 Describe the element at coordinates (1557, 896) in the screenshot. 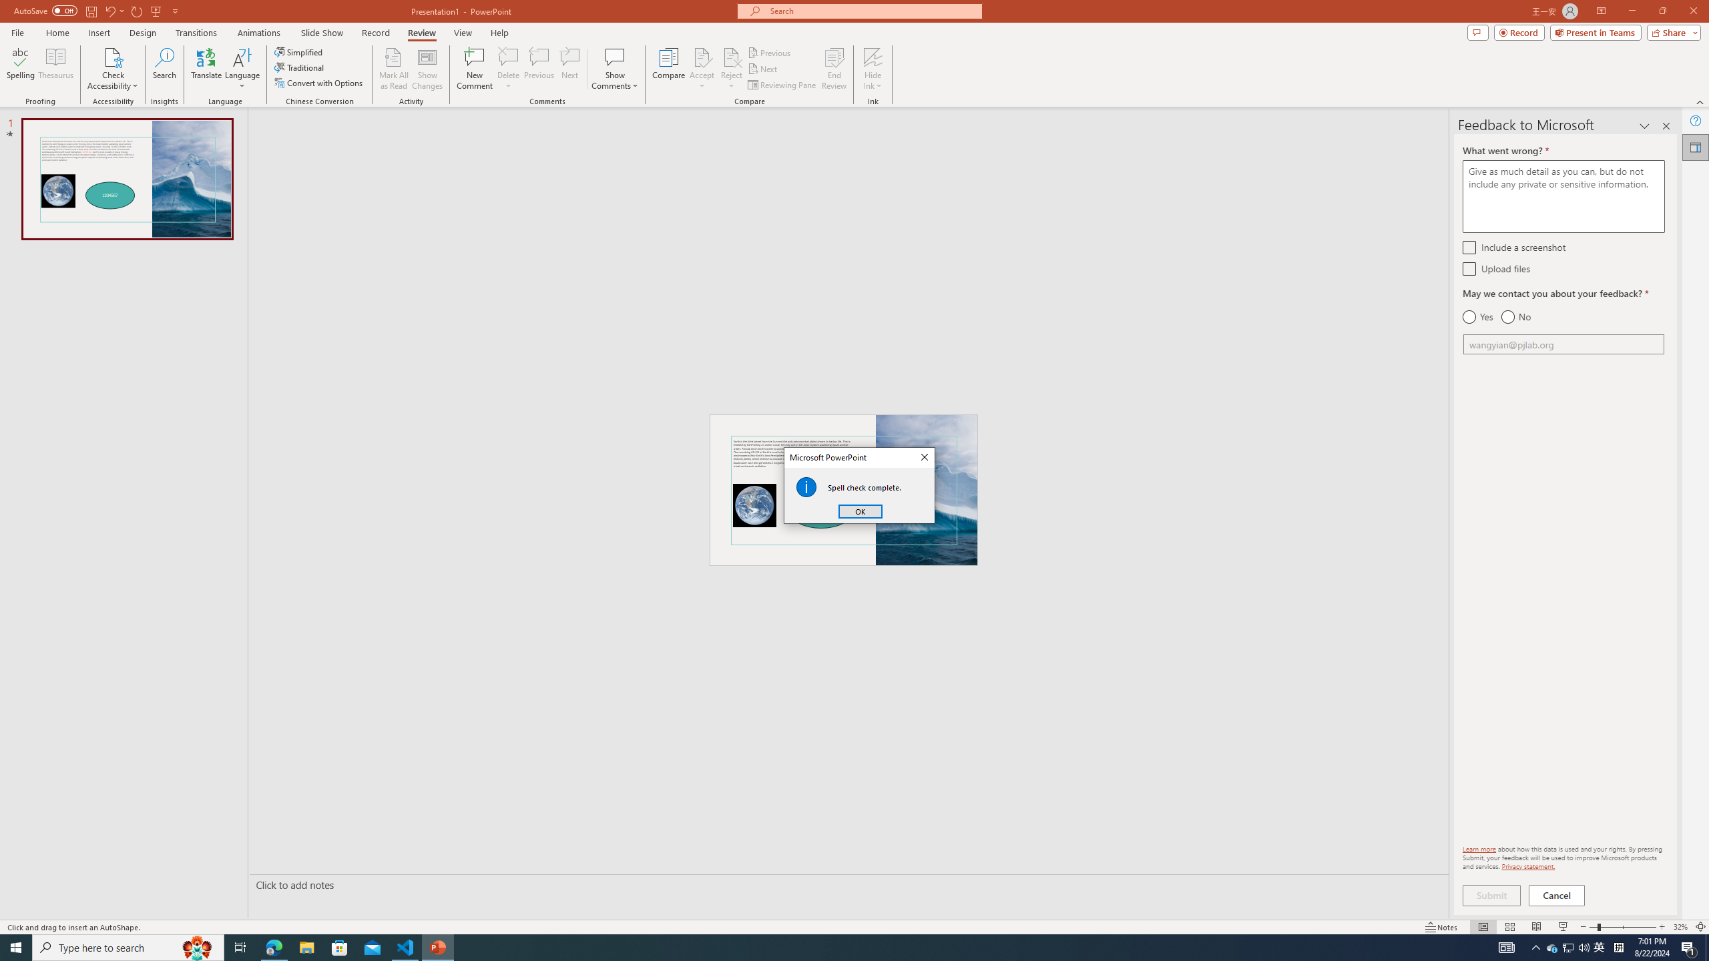

I see `Cancel` at that location.